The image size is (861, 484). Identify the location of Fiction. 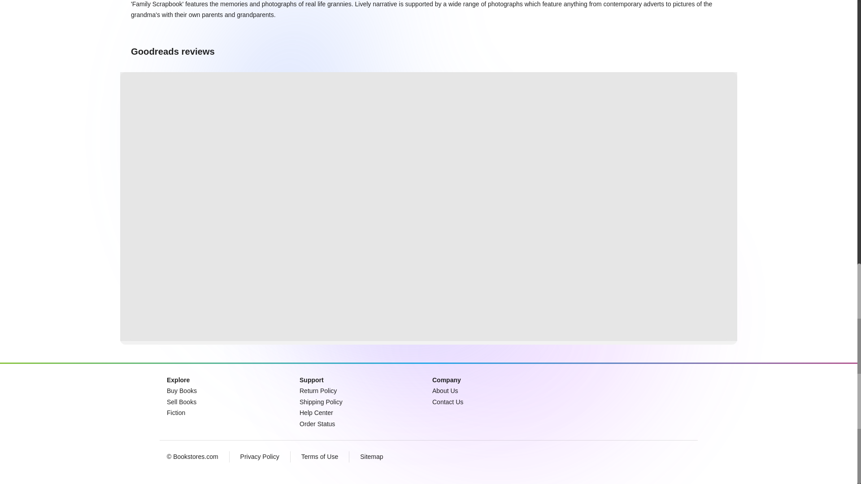
(176, 412).